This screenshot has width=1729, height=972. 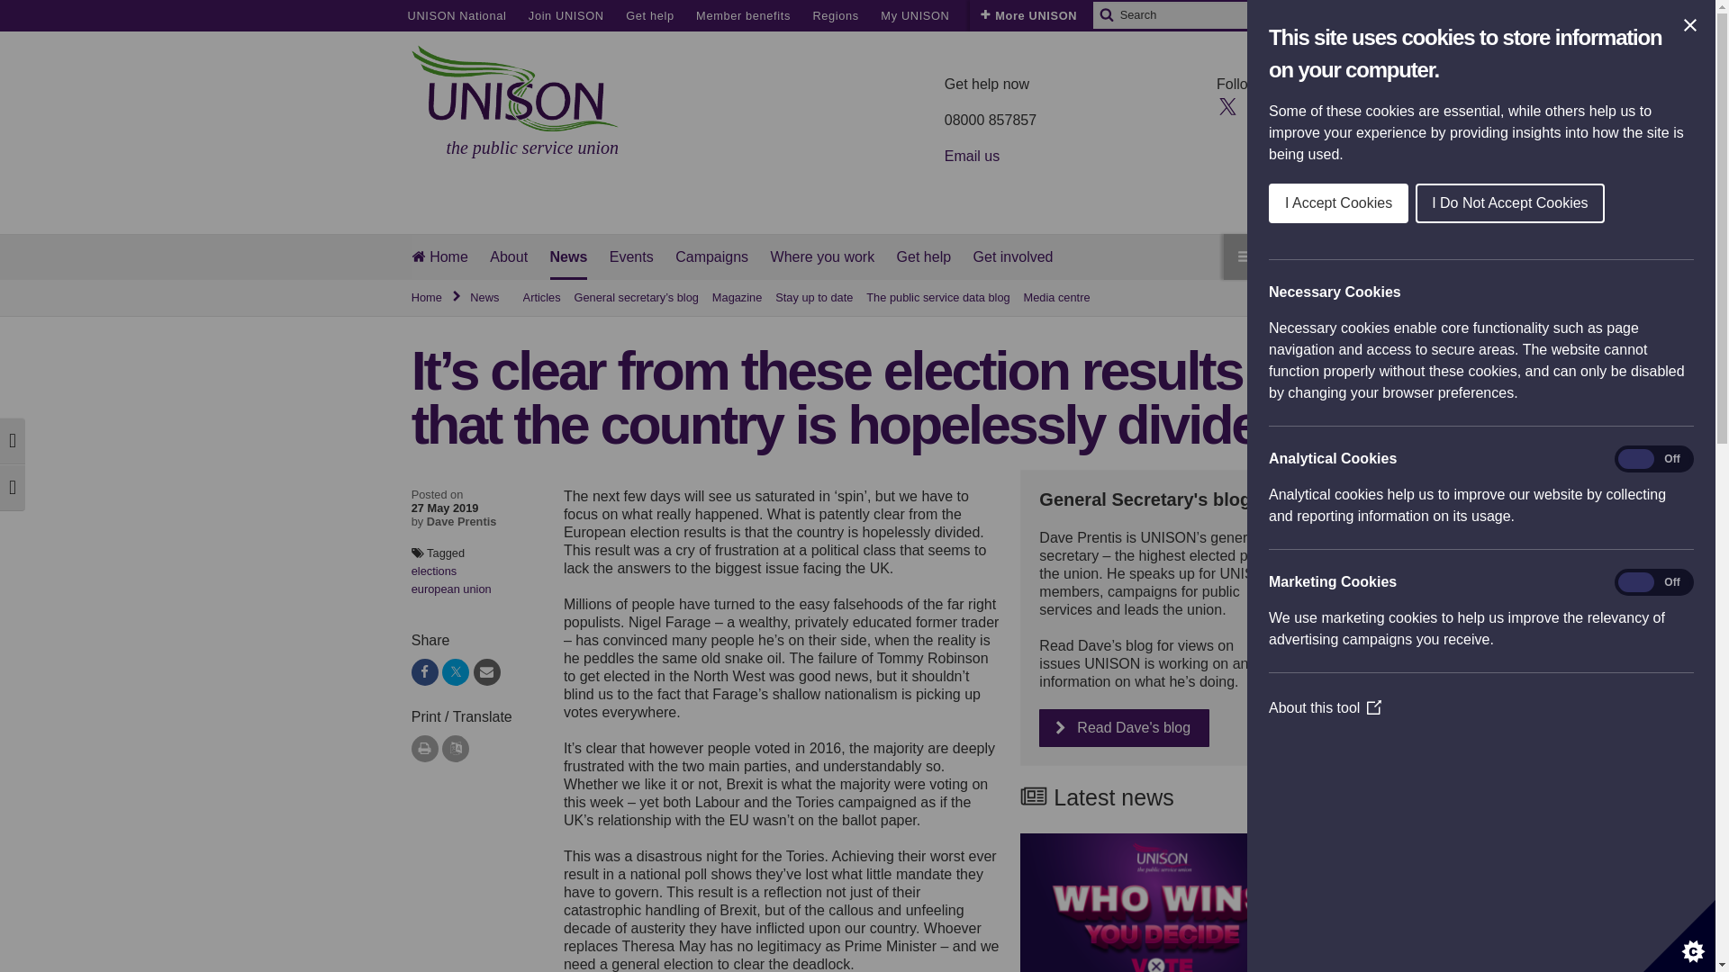 What do you see at coordinates (915, 15) in the screenshot?
I see `My UNISON` at bounding box center [915, 15].